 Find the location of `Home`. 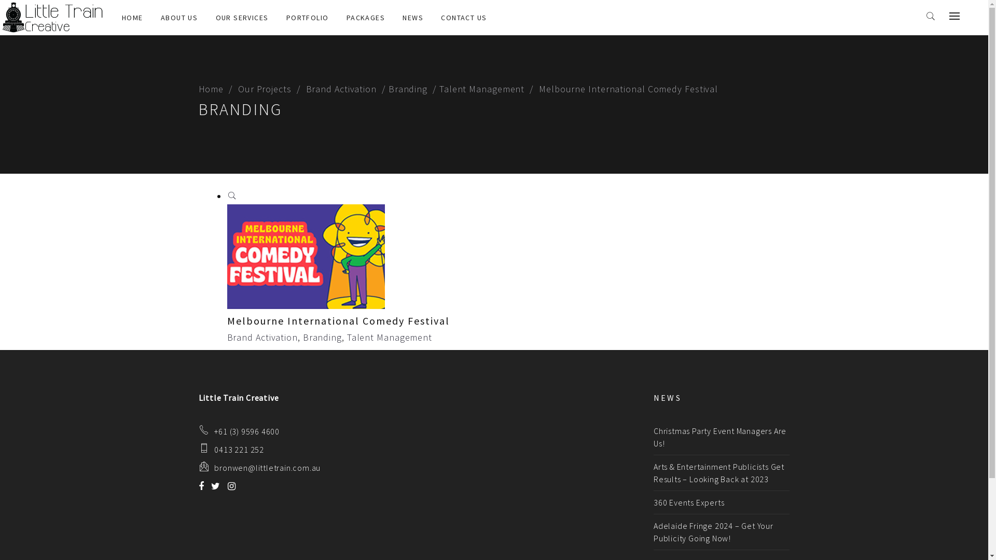

Home is located at coordinates (215, 89).